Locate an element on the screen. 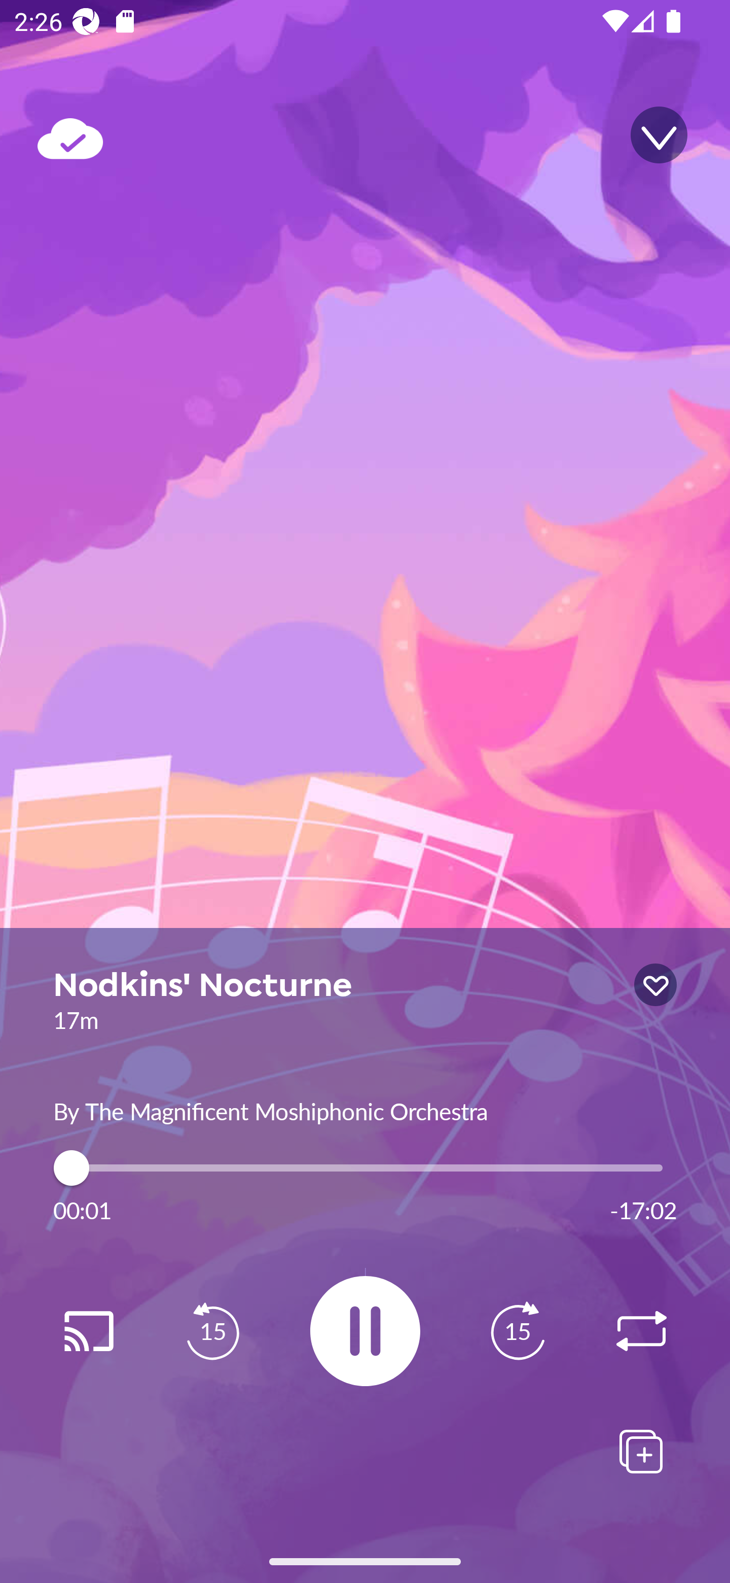 Image resolution: width=730 pixels, height=1583 pixels. Replay is located at coordinates (88, 1331).